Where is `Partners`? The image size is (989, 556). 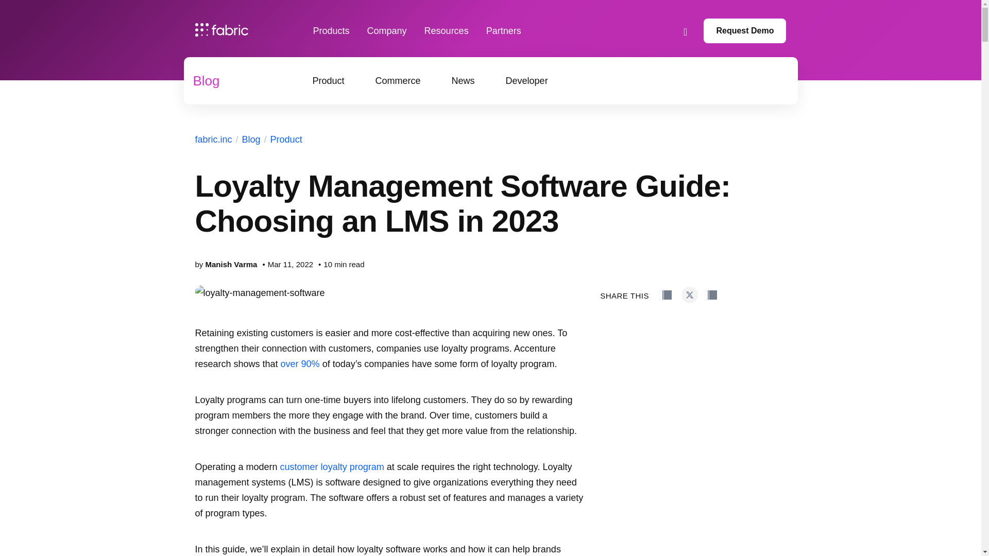
Partners is located at coordinates (504, 31).